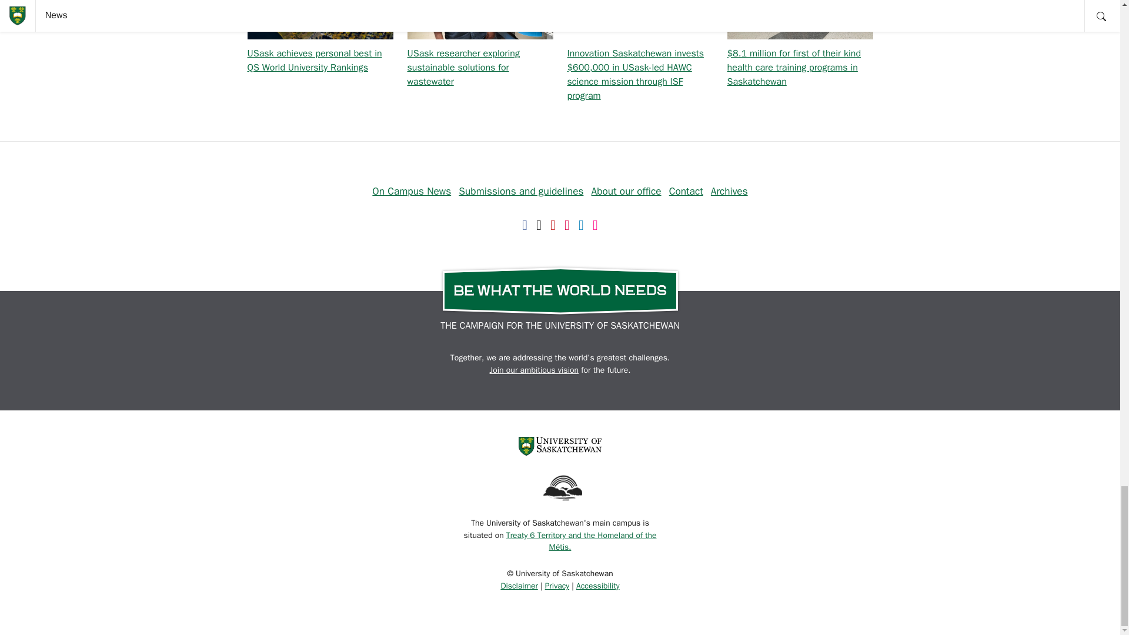 This screenshot has height=635, width=1129. Describe the element at coordinates (412, 190) in the screenshot. I see `On Campus News` at that location.